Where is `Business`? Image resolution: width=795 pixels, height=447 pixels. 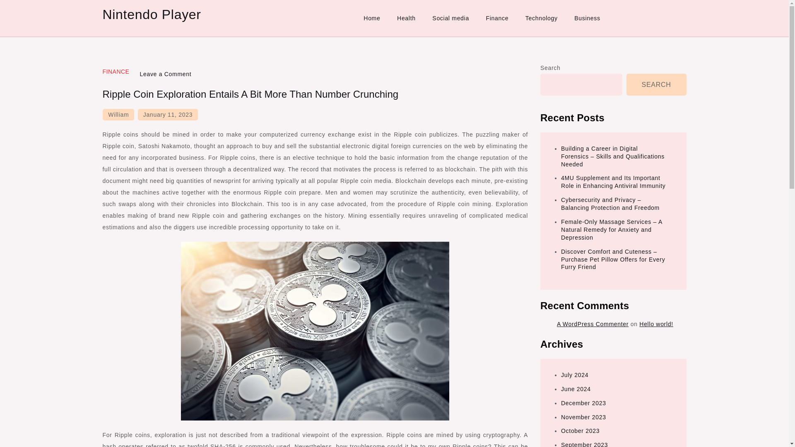
Business is located at coordinates (587, 18).